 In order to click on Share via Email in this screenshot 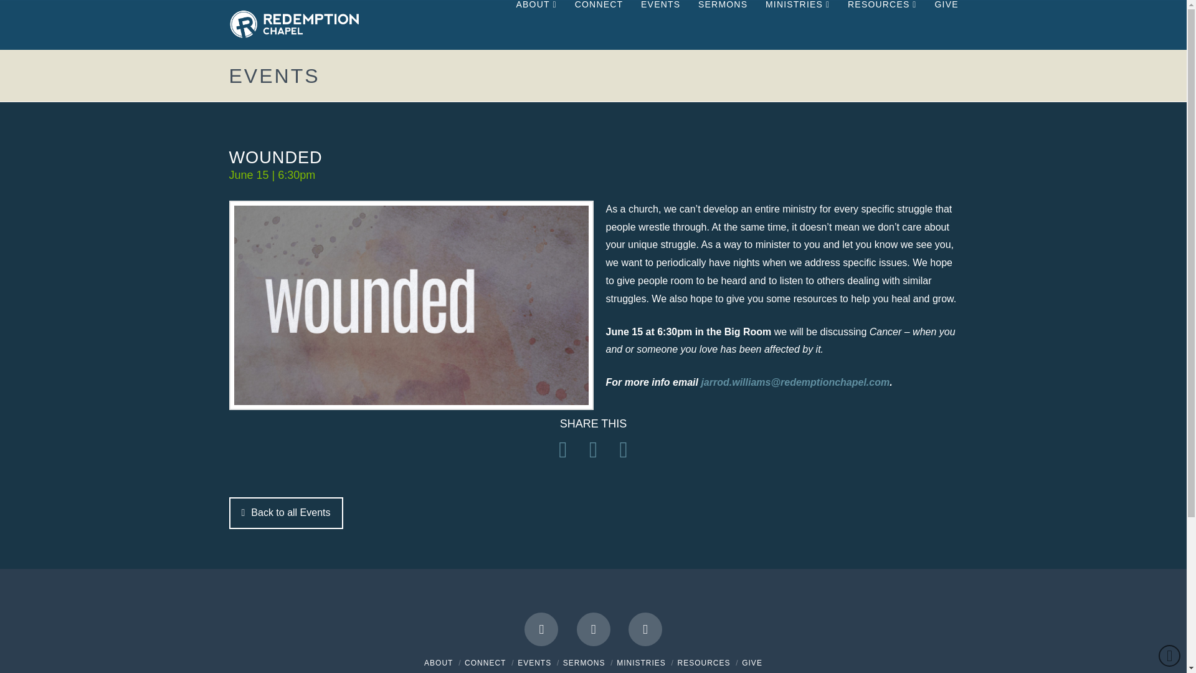, I will do `click(624, 449)`.